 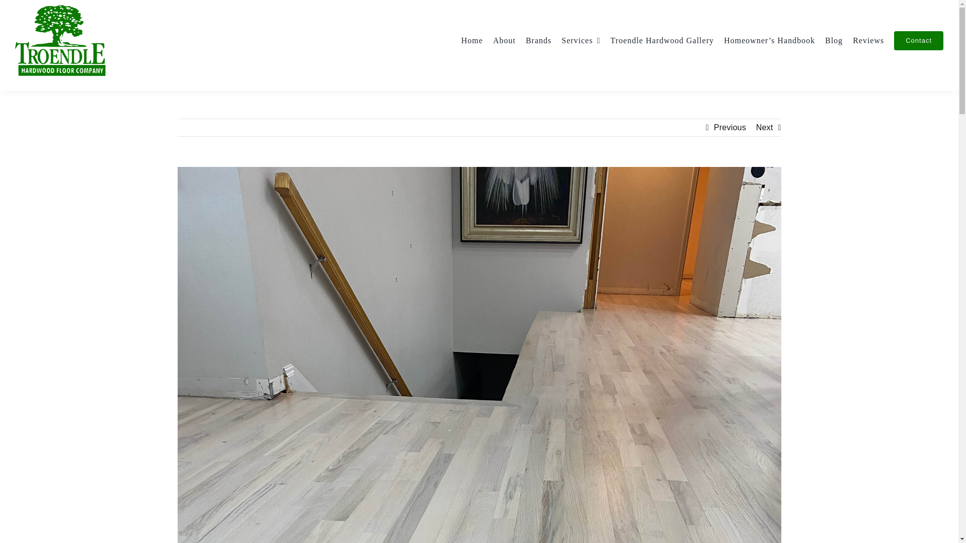 What do you see at coordinates (730, 128) in the screenshot?
I see `Previous` at bounding box center [730, 128].